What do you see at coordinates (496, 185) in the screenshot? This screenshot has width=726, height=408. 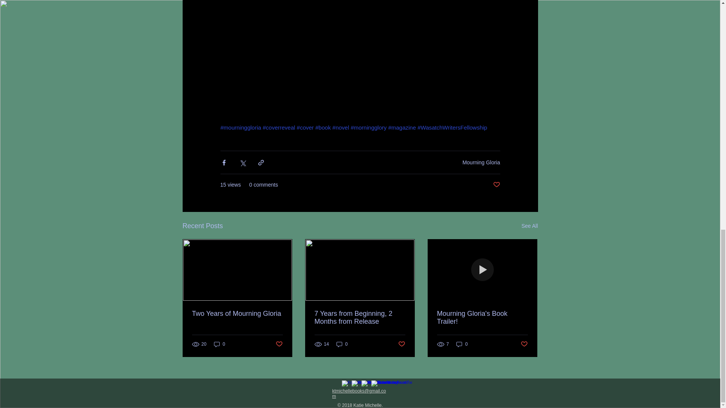 I see `Post not marked as liked` at bounding box center [496, 185].